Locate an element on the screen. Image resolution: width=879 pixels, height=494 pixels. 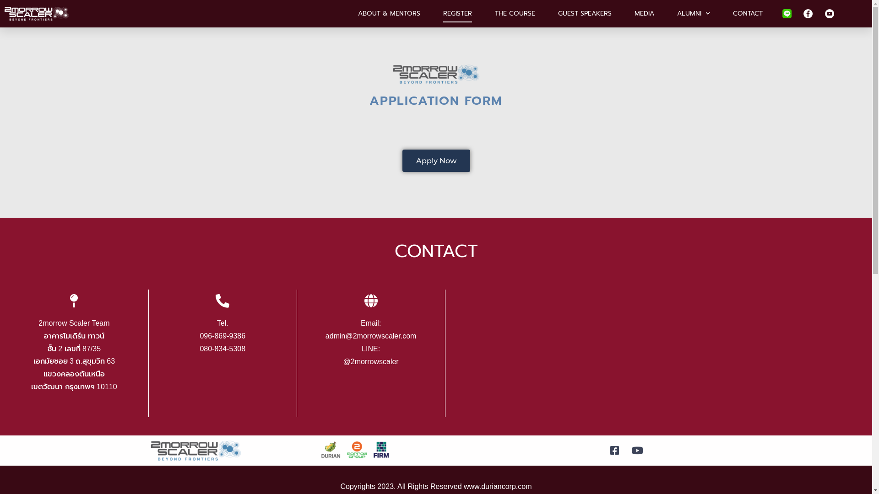
ALUMNI is located at coordinates (694, 14).